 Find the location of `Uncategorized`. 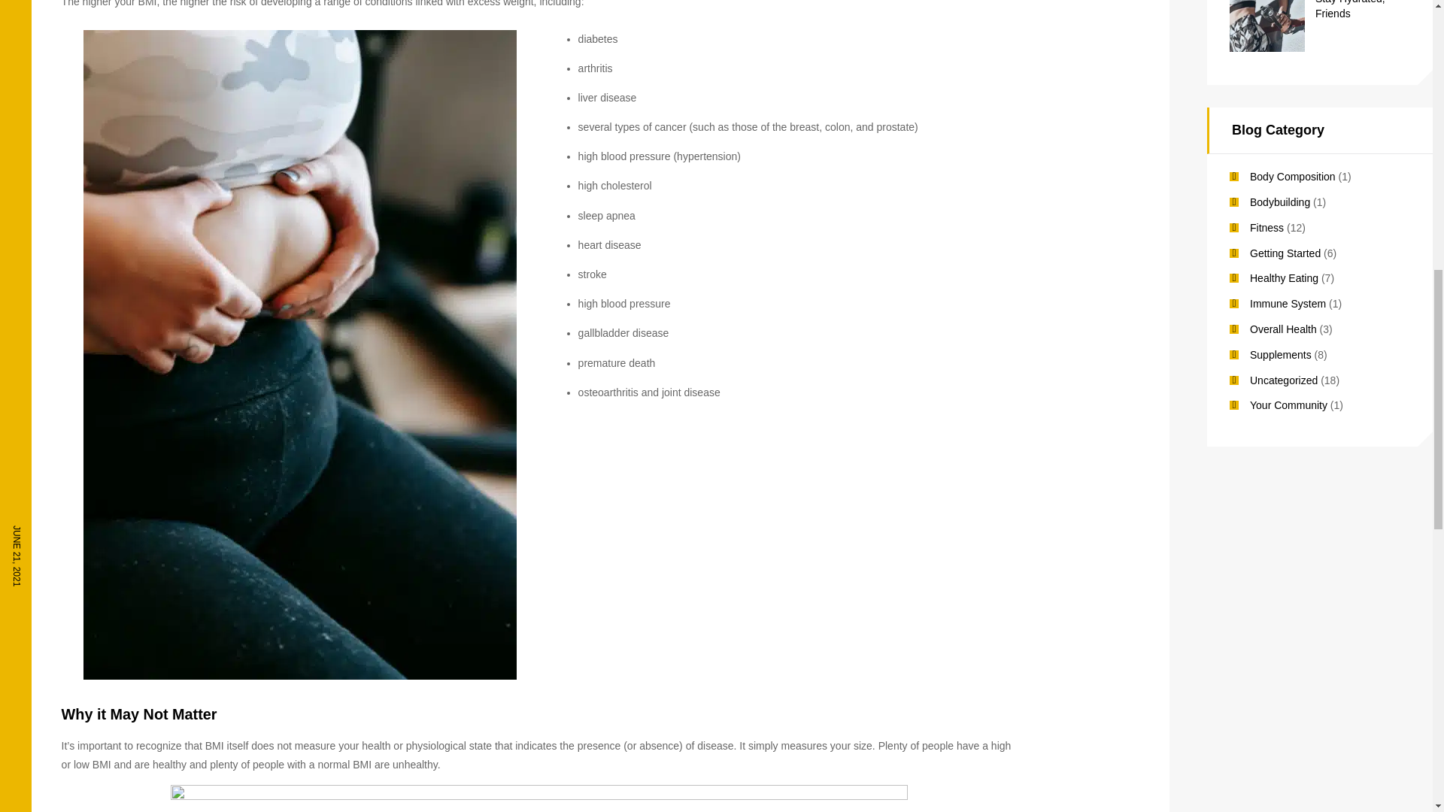

Uncategorized is located at coordinates (1283, 380).